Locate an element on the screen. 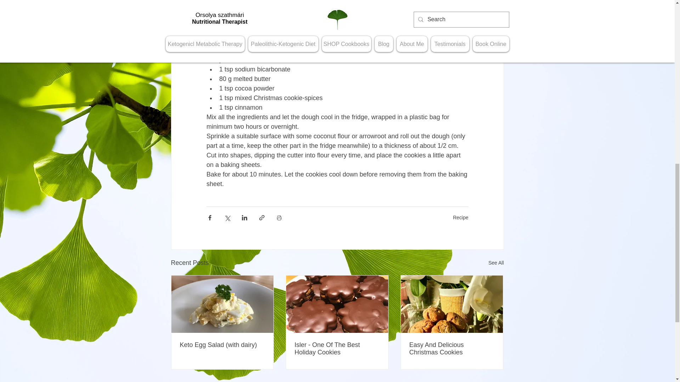 This screenshot has width=680, height=382. Easy And Delicious Christmas Cookies is located at coordinates (452, 349).